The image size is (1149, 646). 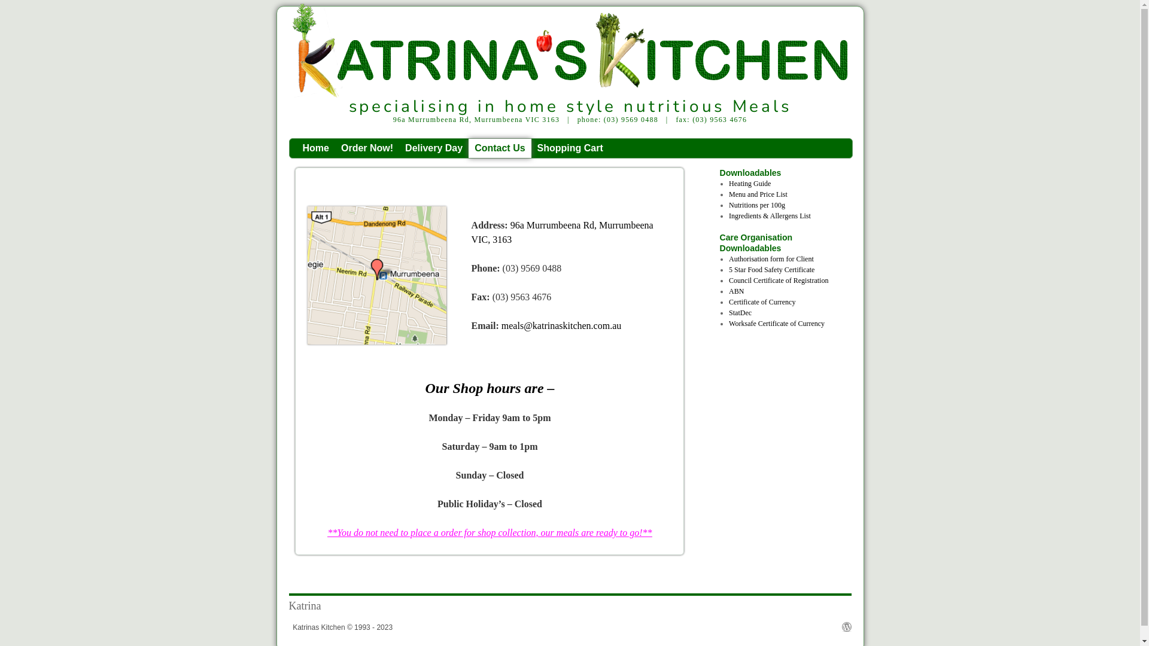 What do you see at coordinates (750, 184) in the screenshot?
I see `Heating Guide` at bounding box center [750, 184].